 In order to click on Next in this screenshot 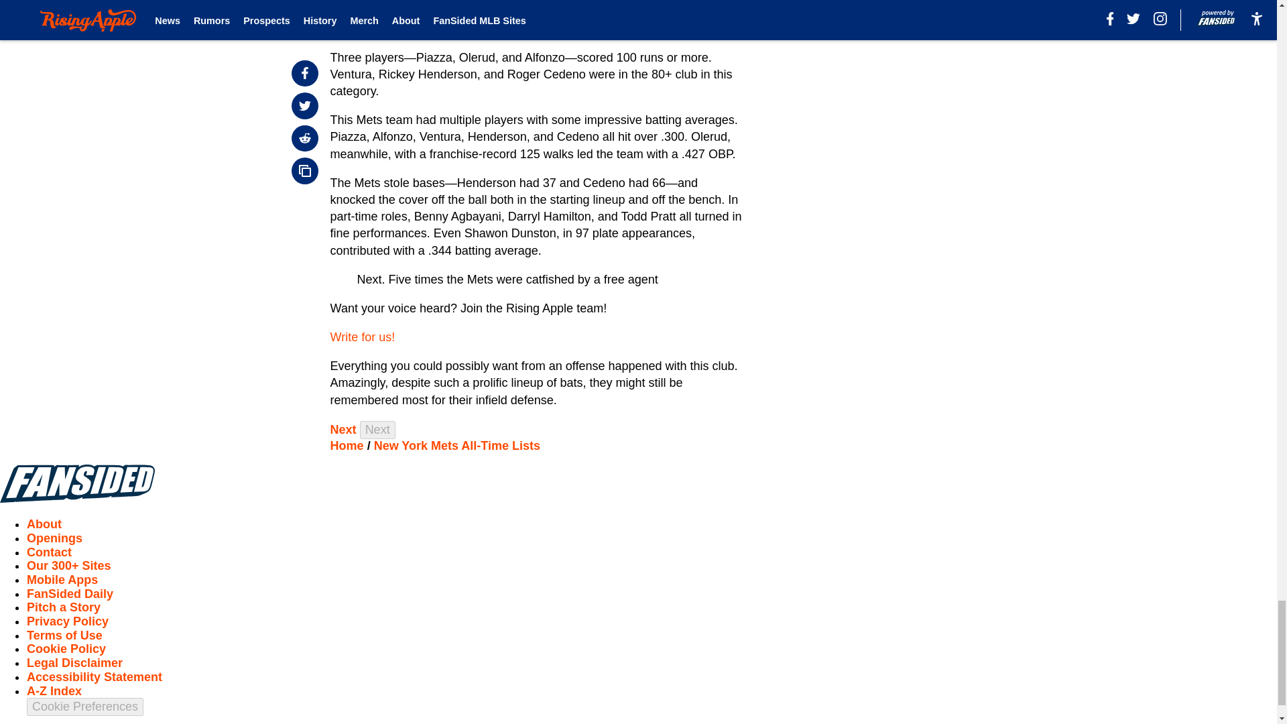, I will do `click(343, 429)`.